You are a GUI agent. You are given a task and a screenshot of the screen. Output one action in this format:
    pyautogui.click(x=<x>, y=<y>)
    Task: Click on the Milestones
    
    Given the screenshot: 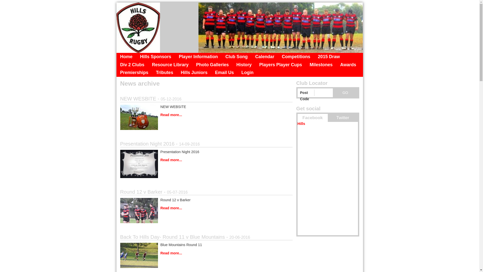 What is the action you would take?
    pyautogui.click(x=321, y=65)
    